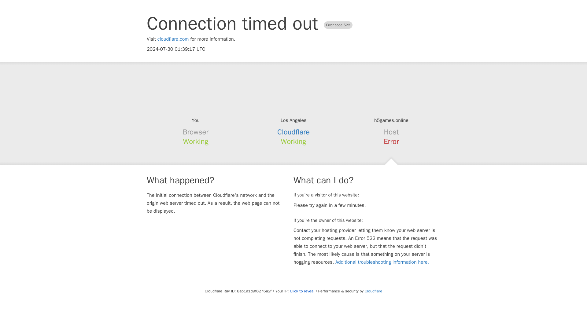 This screenshot has width=587, height=330. What do you see at coordinates (293, 132) in the screenshot?
I see `Cloudflare` at bounding box center [293, 132].